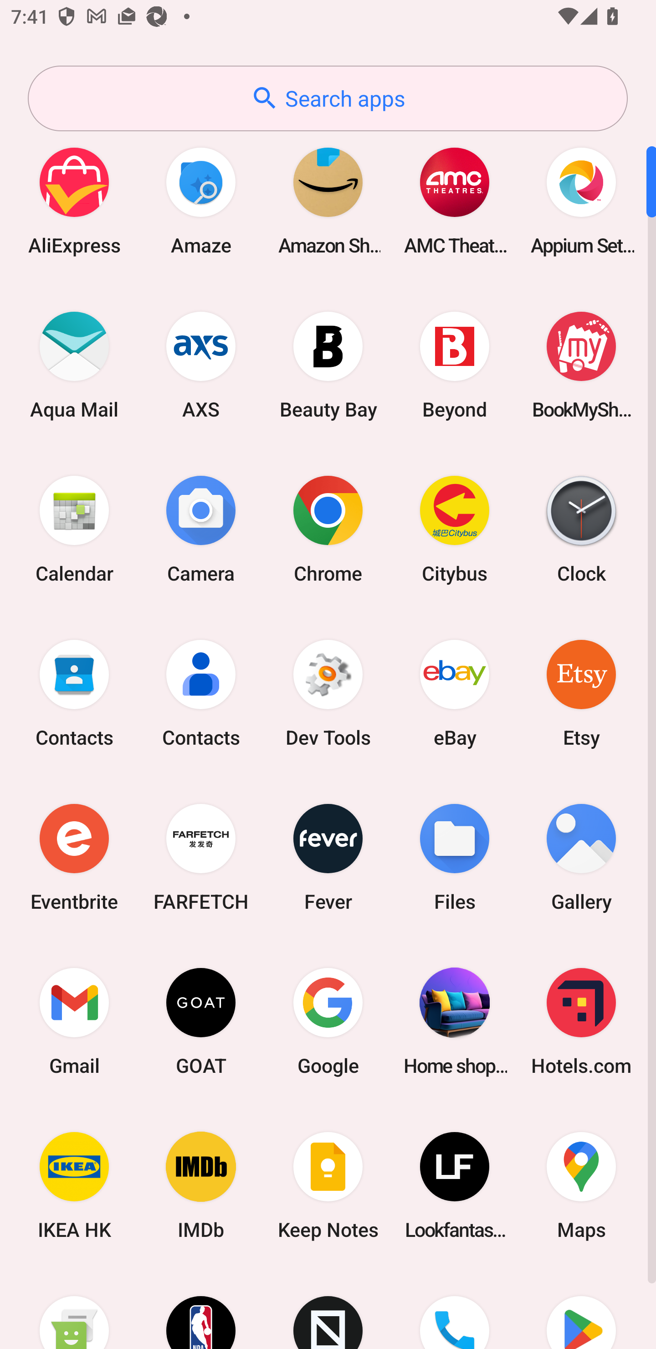 This screenshot has height=1349, width=656. What do you see at coordinates (455, 201) in the screenshot?
I see `AMC Theatres` at bounding box center [455, 201].